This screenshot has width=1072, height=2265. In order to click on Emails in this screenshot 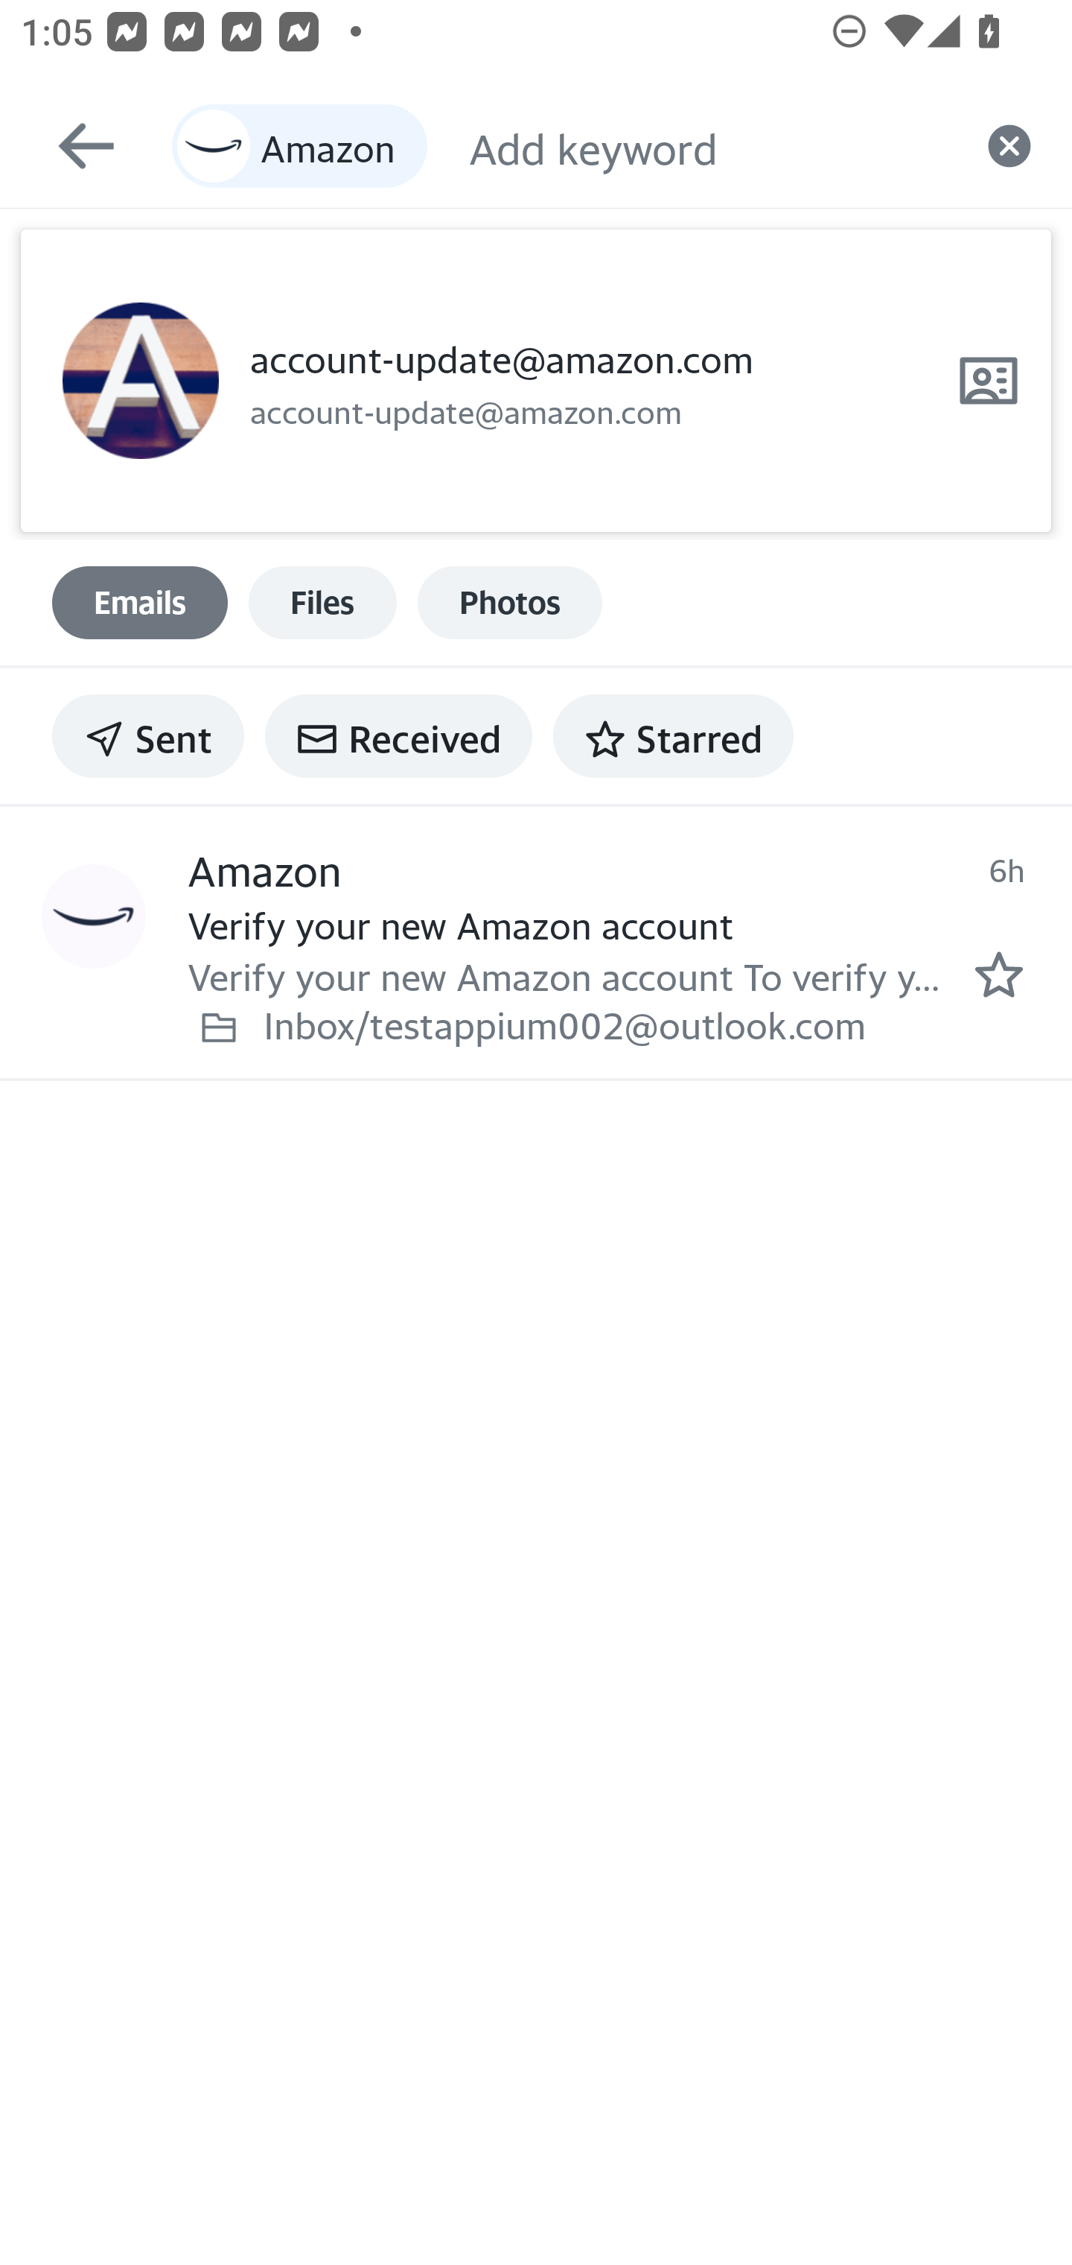, I will do `click(140, 602)`.